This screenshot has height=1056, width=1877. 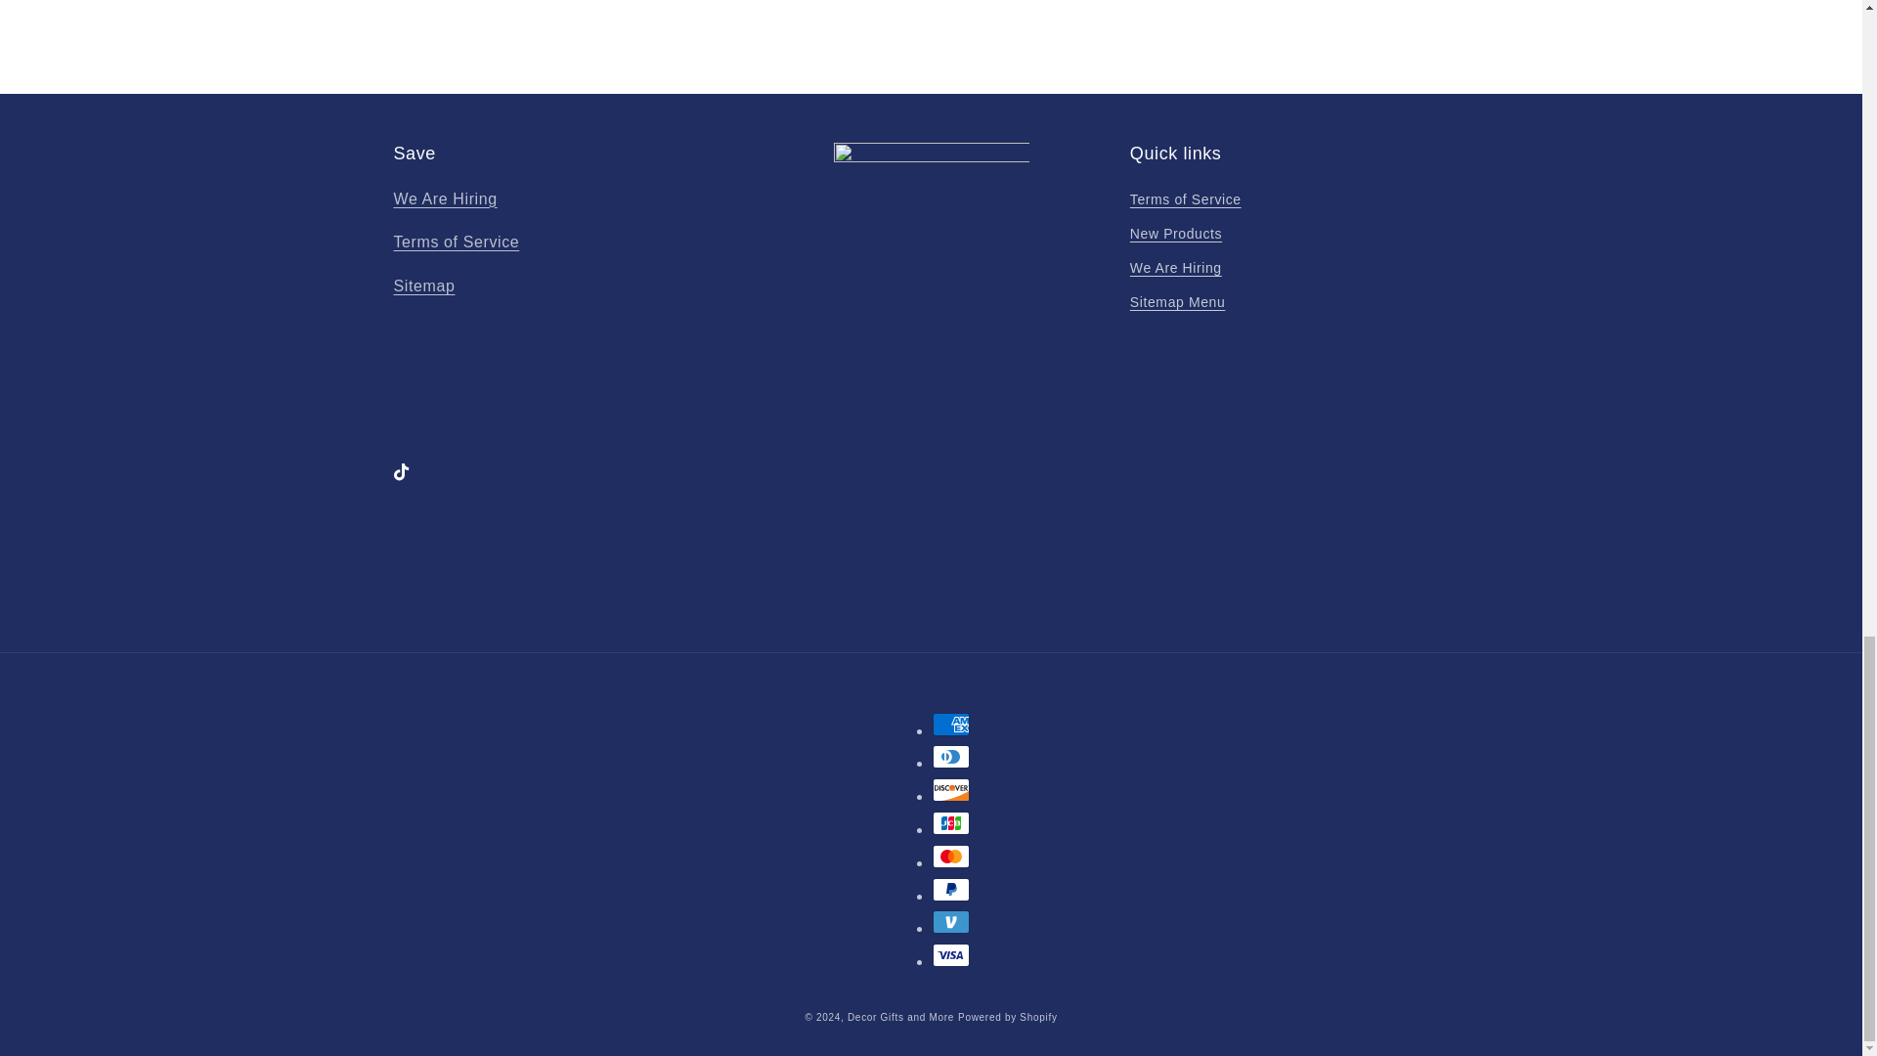 What do you see at coordinates (951, 757) in the screenshot?
I see `Diners Club` at bounding box center [951, 757].